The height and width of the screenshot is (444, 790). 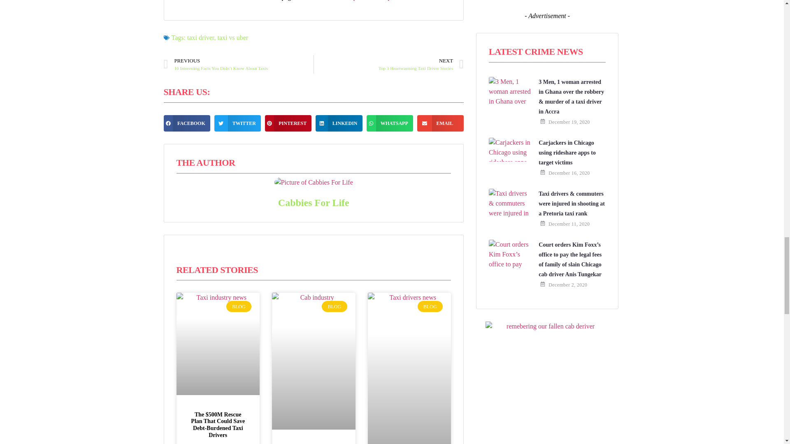 I want to click on 2020-12-02T01:33:00-06:00, so click(x=567, y=284).